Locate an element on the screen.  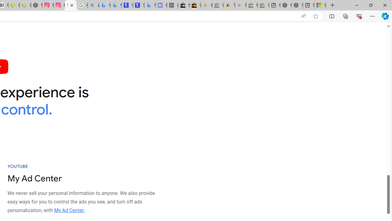
Nordace - Nordace Edin Collection is located at coordinates (37, 6).